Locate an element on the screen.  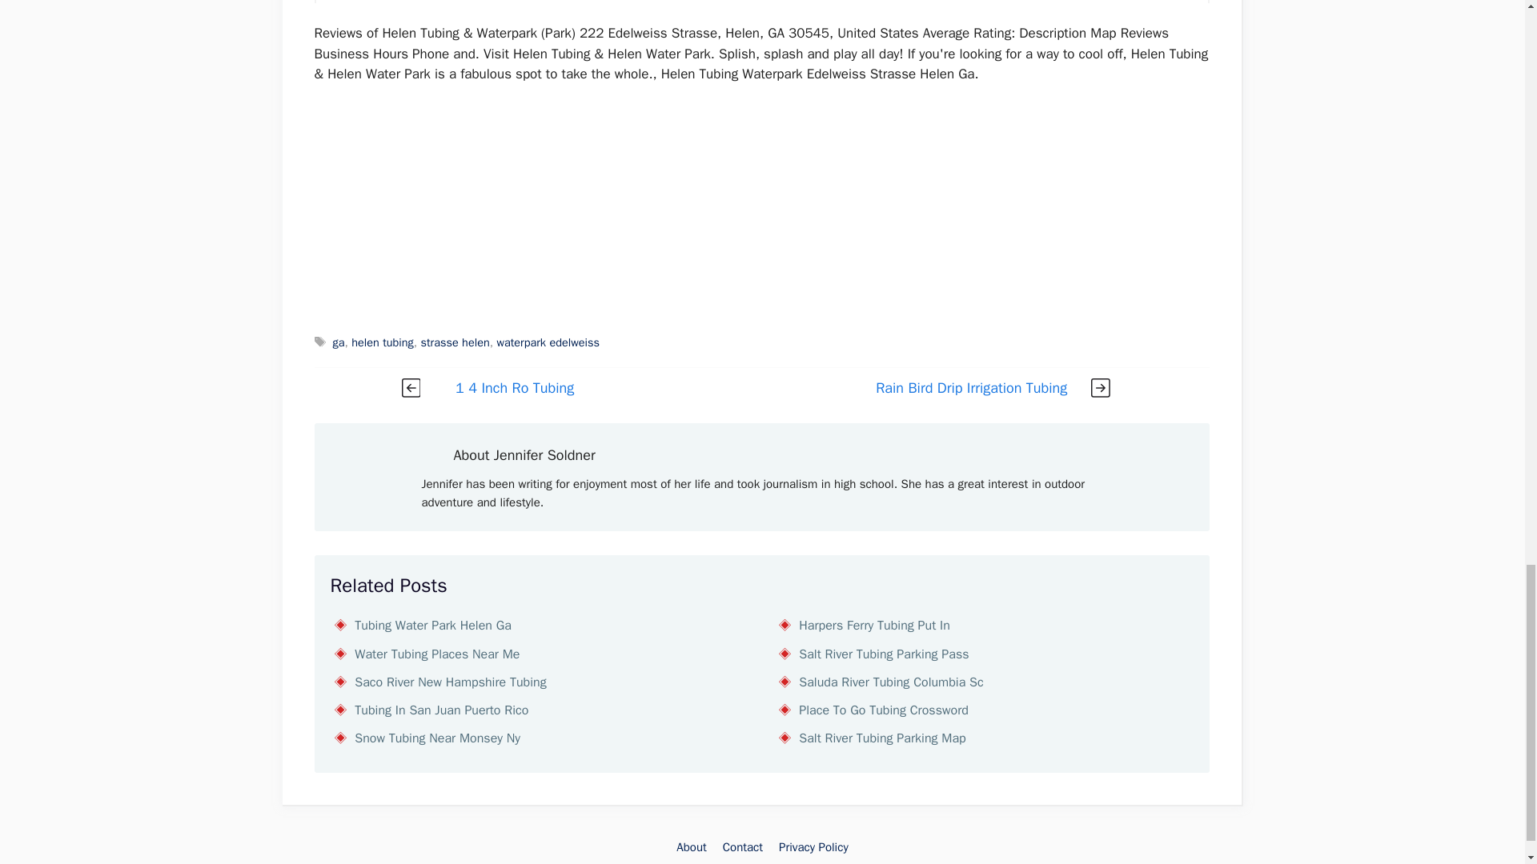
Saco River New Hampshire Tubing is located at coordinates (450, 682).